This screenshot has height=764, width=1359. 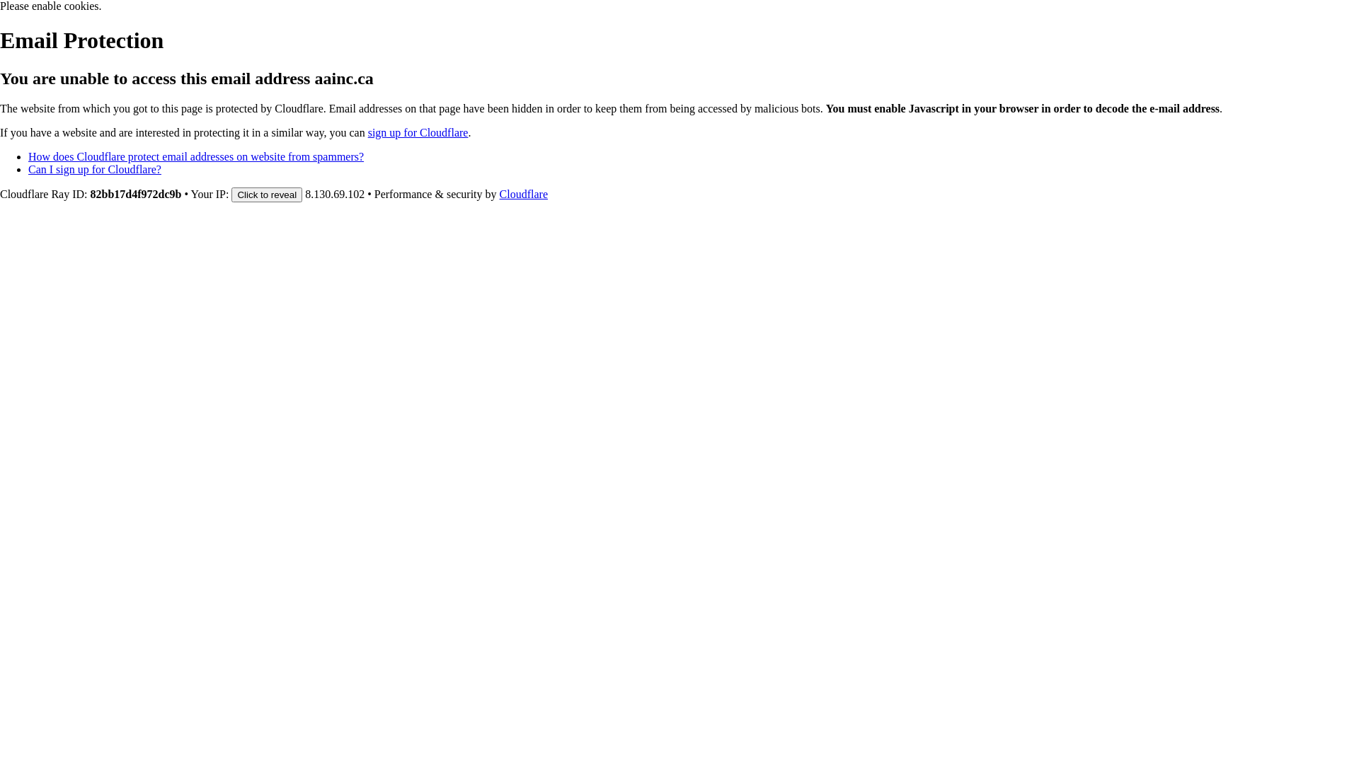 What do you see at coordinates (418, 133) in the screenshot?
I see `sign up for Cloudflare` at bounding box center [418, 133].